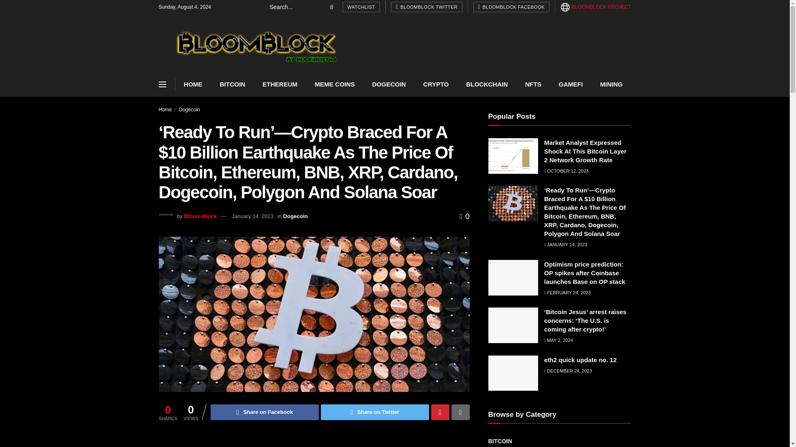 The height and width of the screenshot is (447, 796). I want to click on MINING, so click(611, 84).